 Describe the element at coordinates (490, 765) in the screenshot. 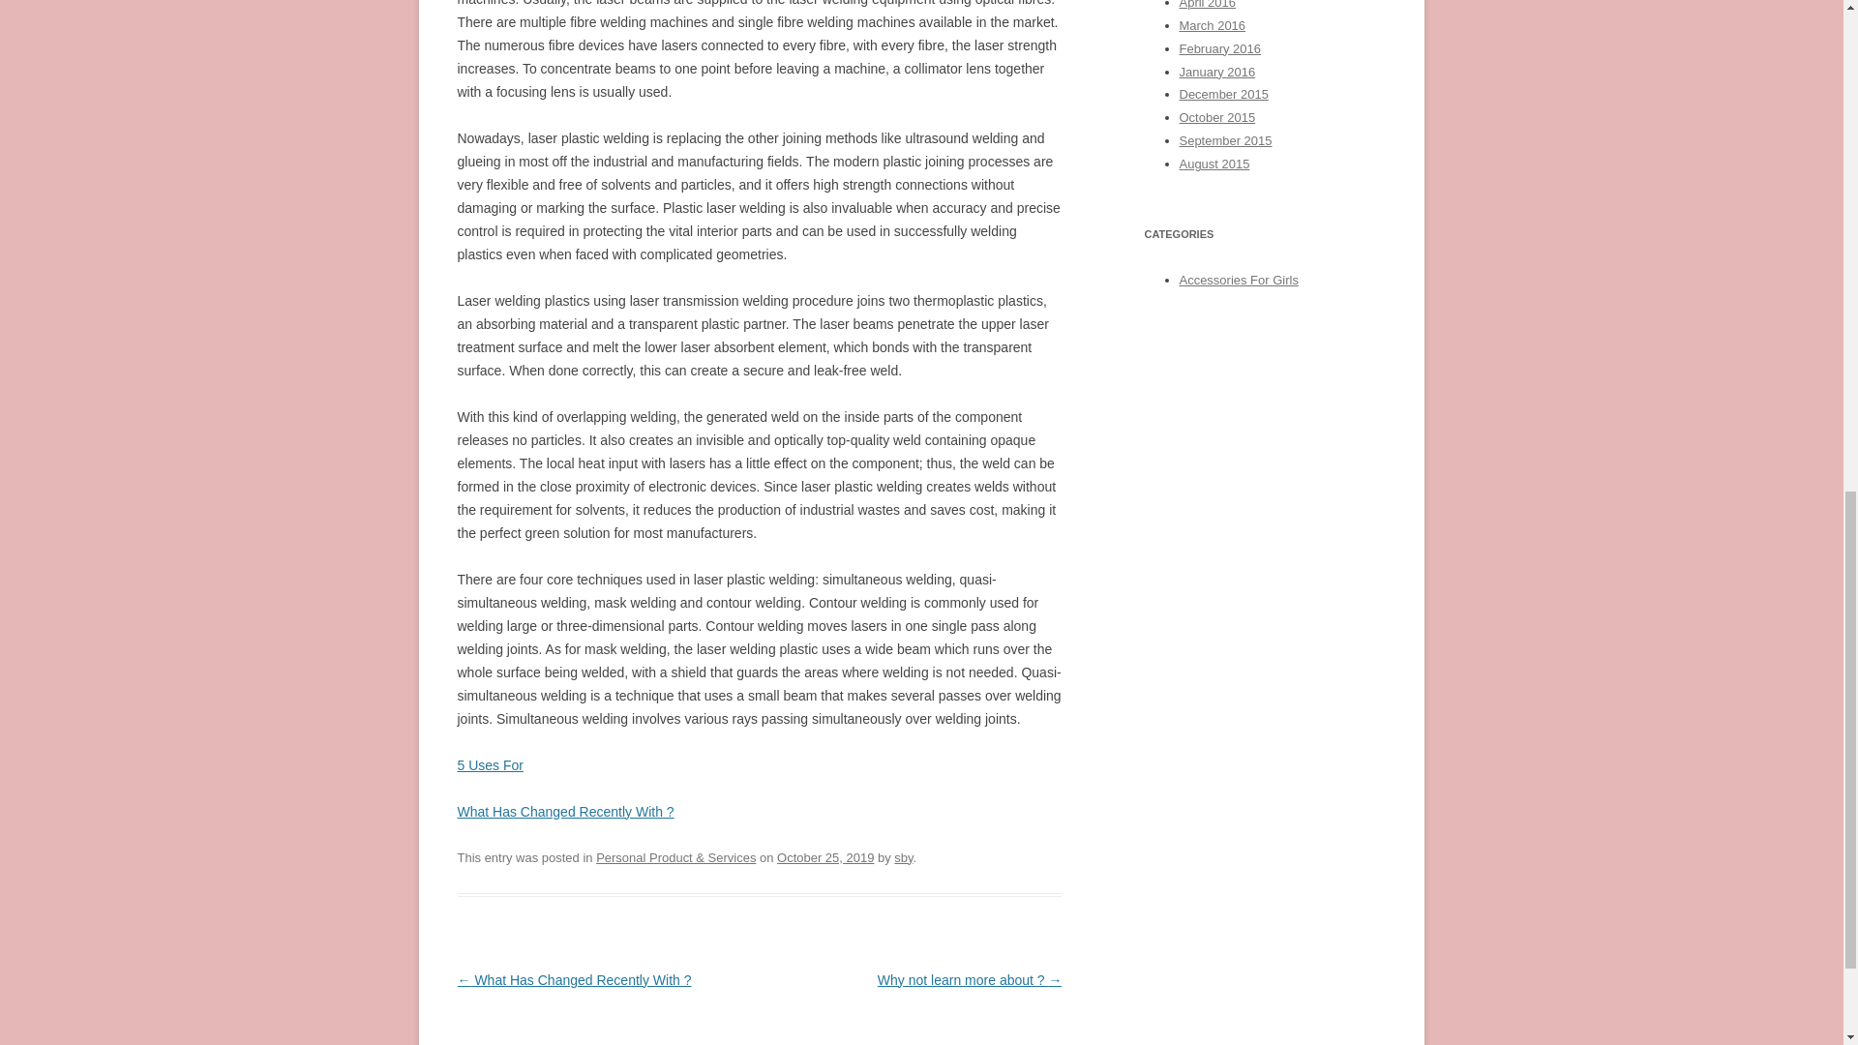

I see `5 Uses For` at that location.